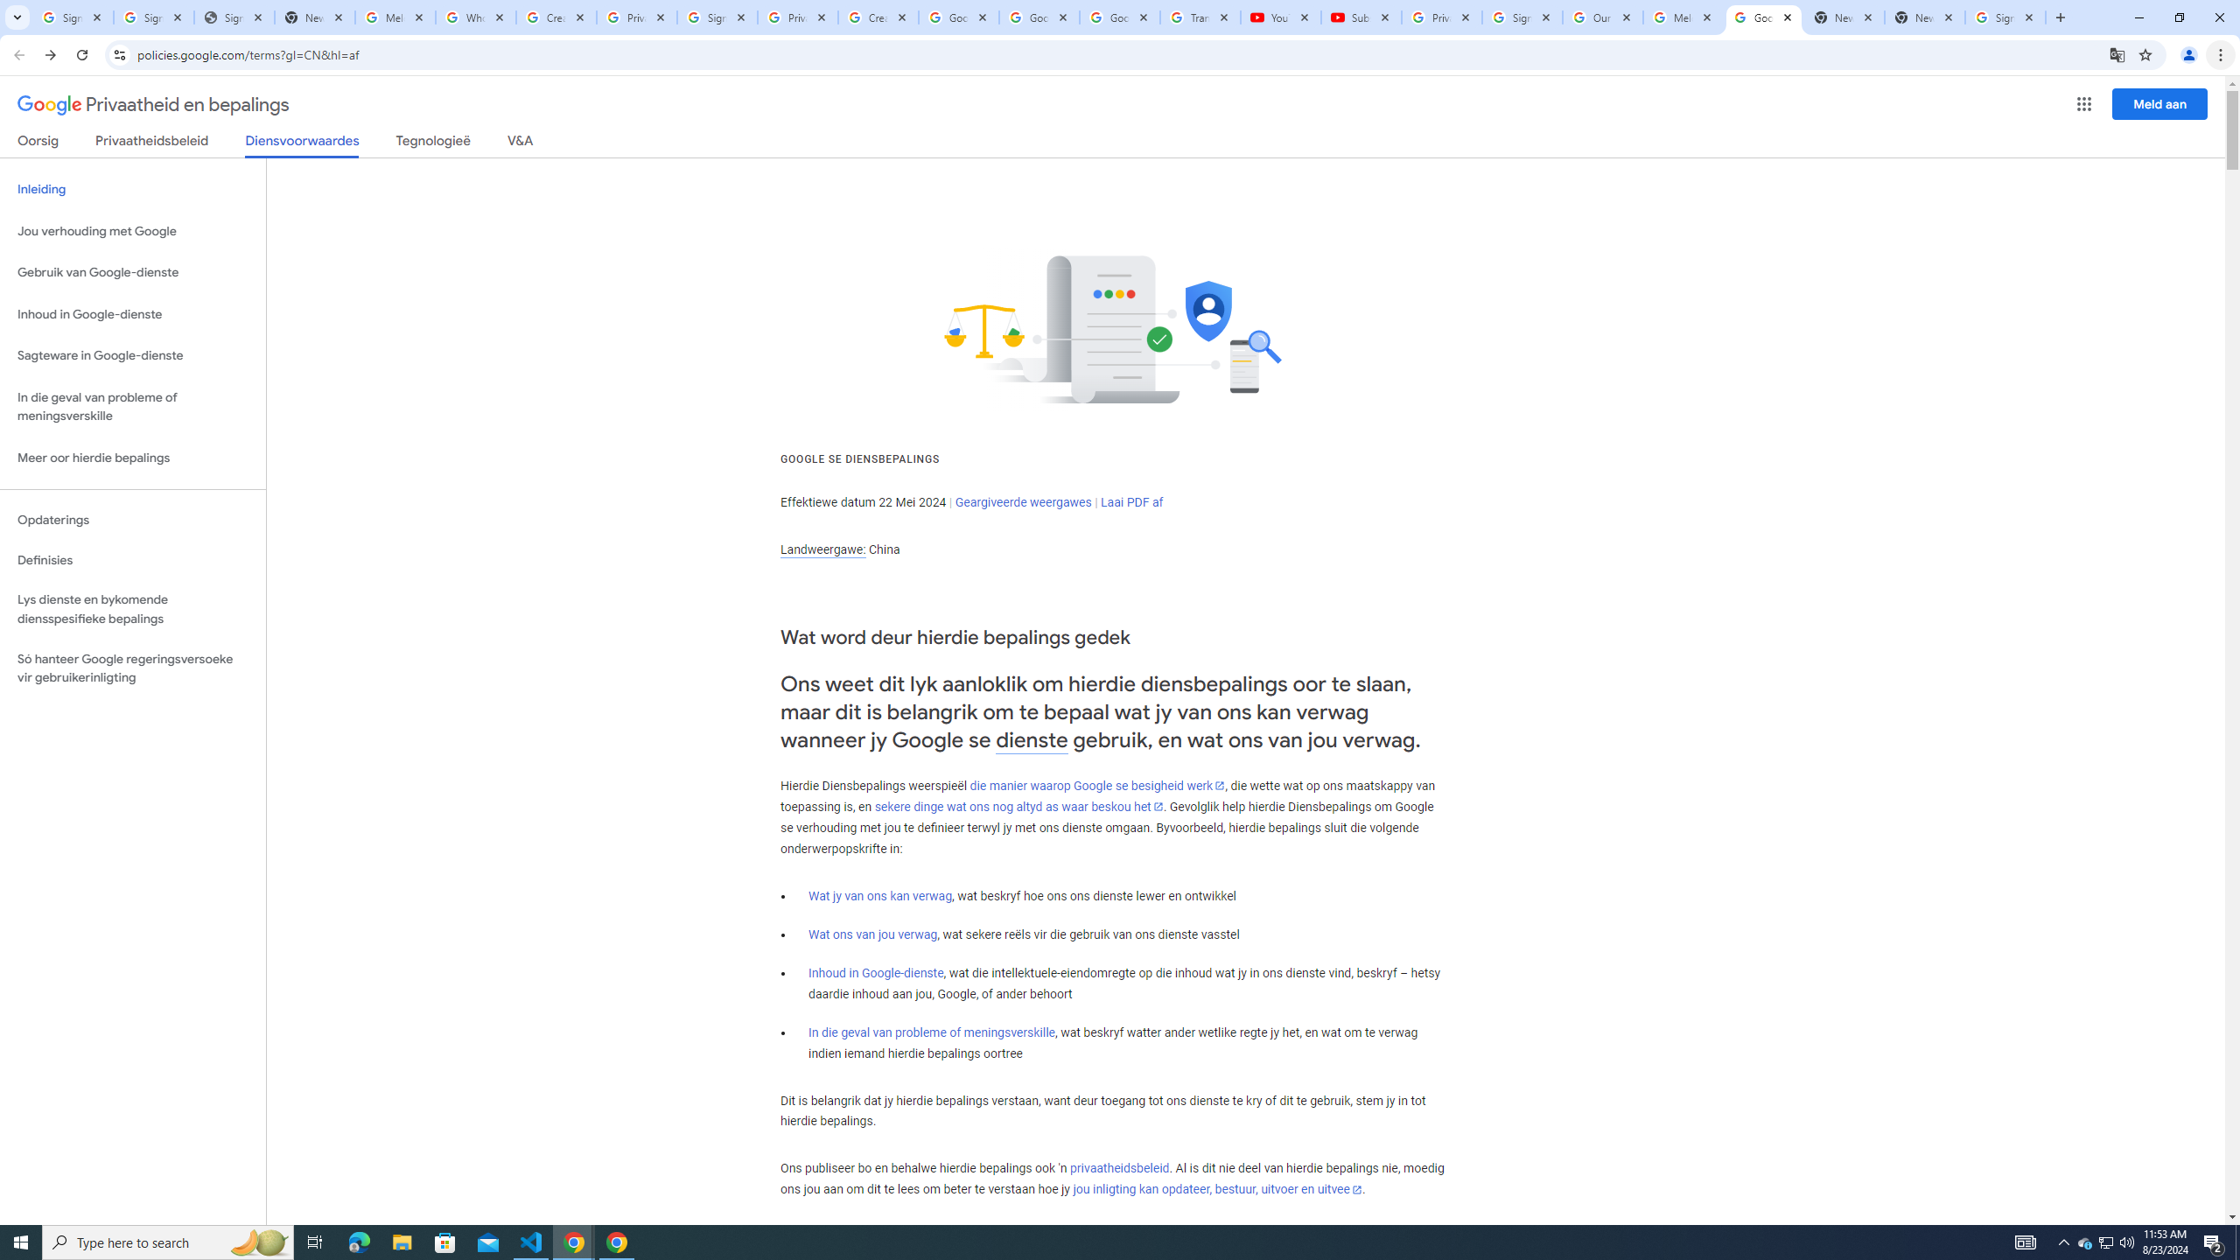 The height and width of the screenshot is (1260, 2240). What do you see at coordinates (133, 609) in the screenshot?
I see `Lys dienste en bykomende diensspesifieke bepalings` at bounding box center [133, 609].